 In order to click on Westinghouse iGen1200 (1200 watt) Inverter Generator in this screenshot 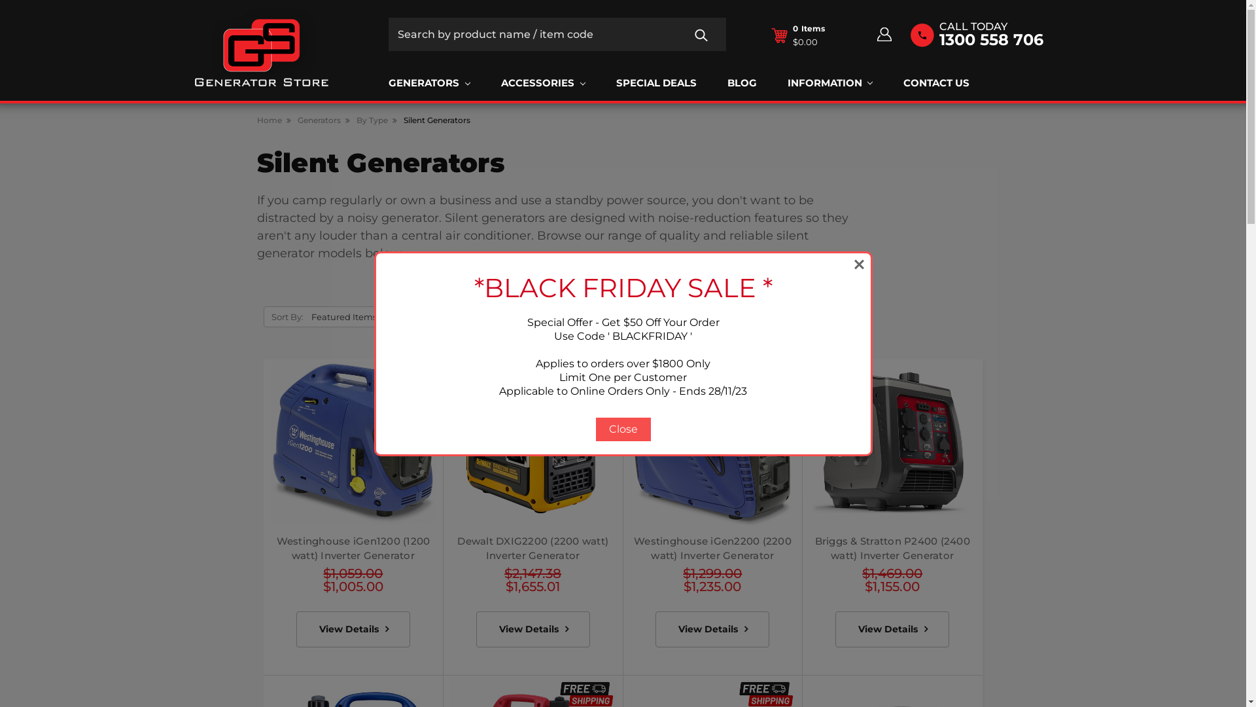, I will do `click(353, 444)`.